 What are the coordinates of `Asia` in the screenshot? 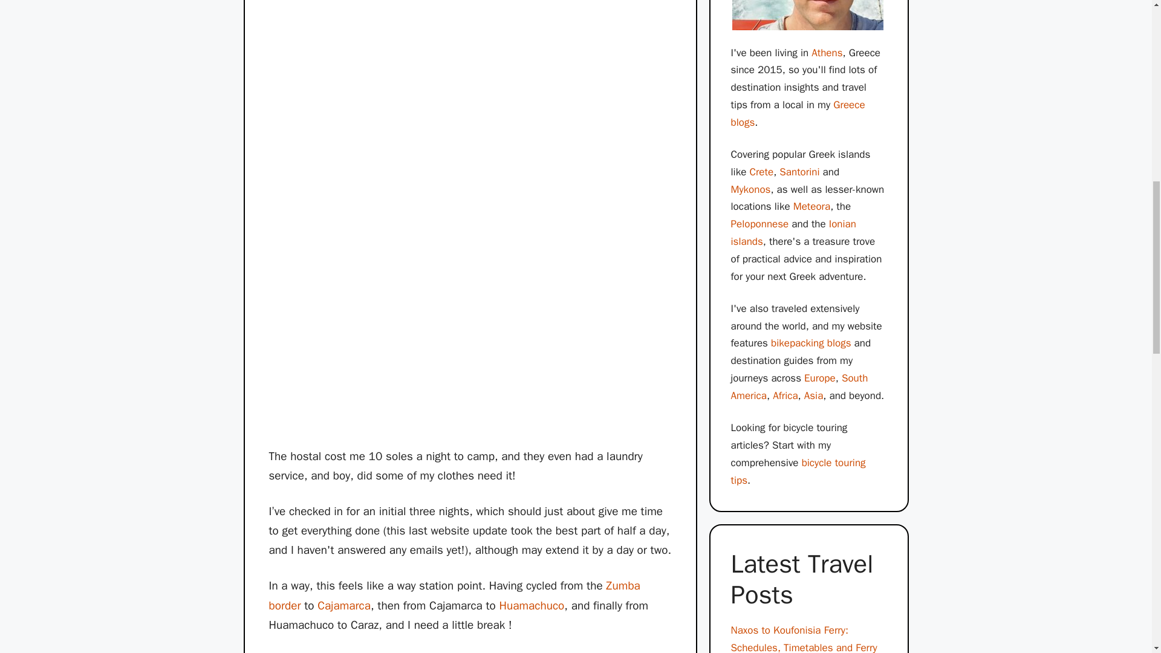 It's located at (814, 395).